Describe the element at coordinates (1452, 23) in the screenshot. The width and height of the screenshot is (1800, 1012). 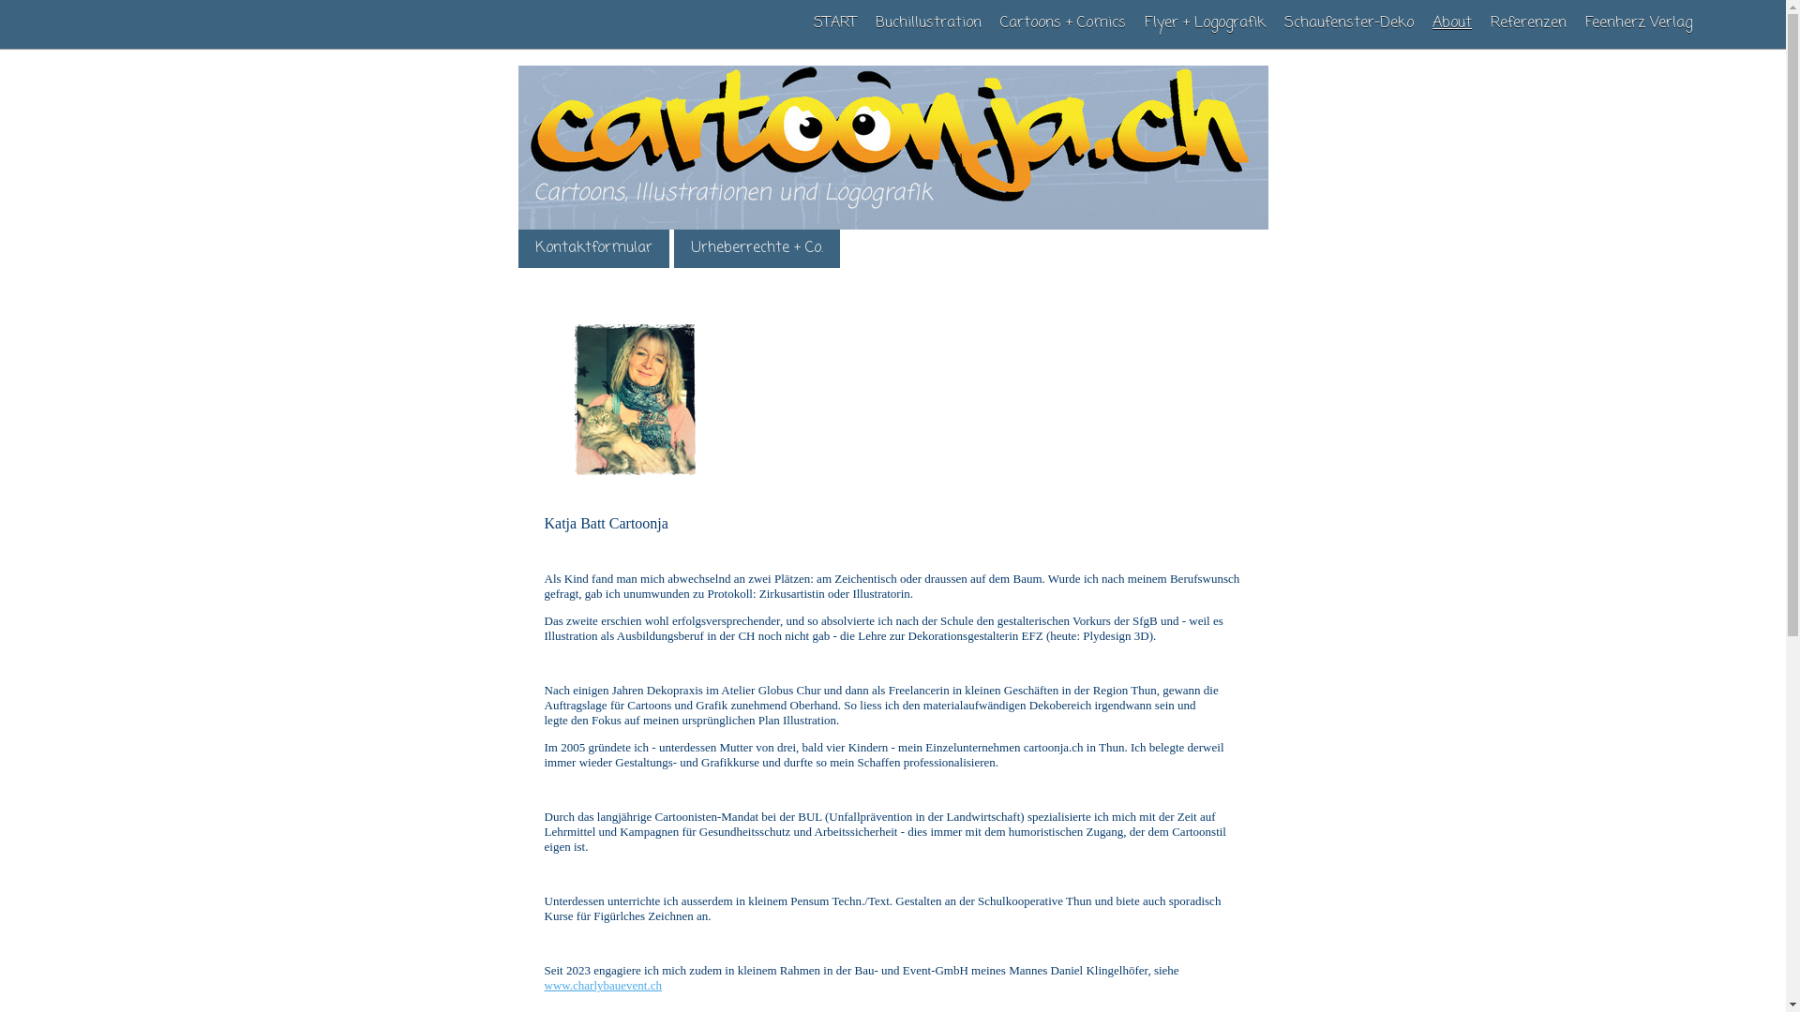
I see `About` at that location.